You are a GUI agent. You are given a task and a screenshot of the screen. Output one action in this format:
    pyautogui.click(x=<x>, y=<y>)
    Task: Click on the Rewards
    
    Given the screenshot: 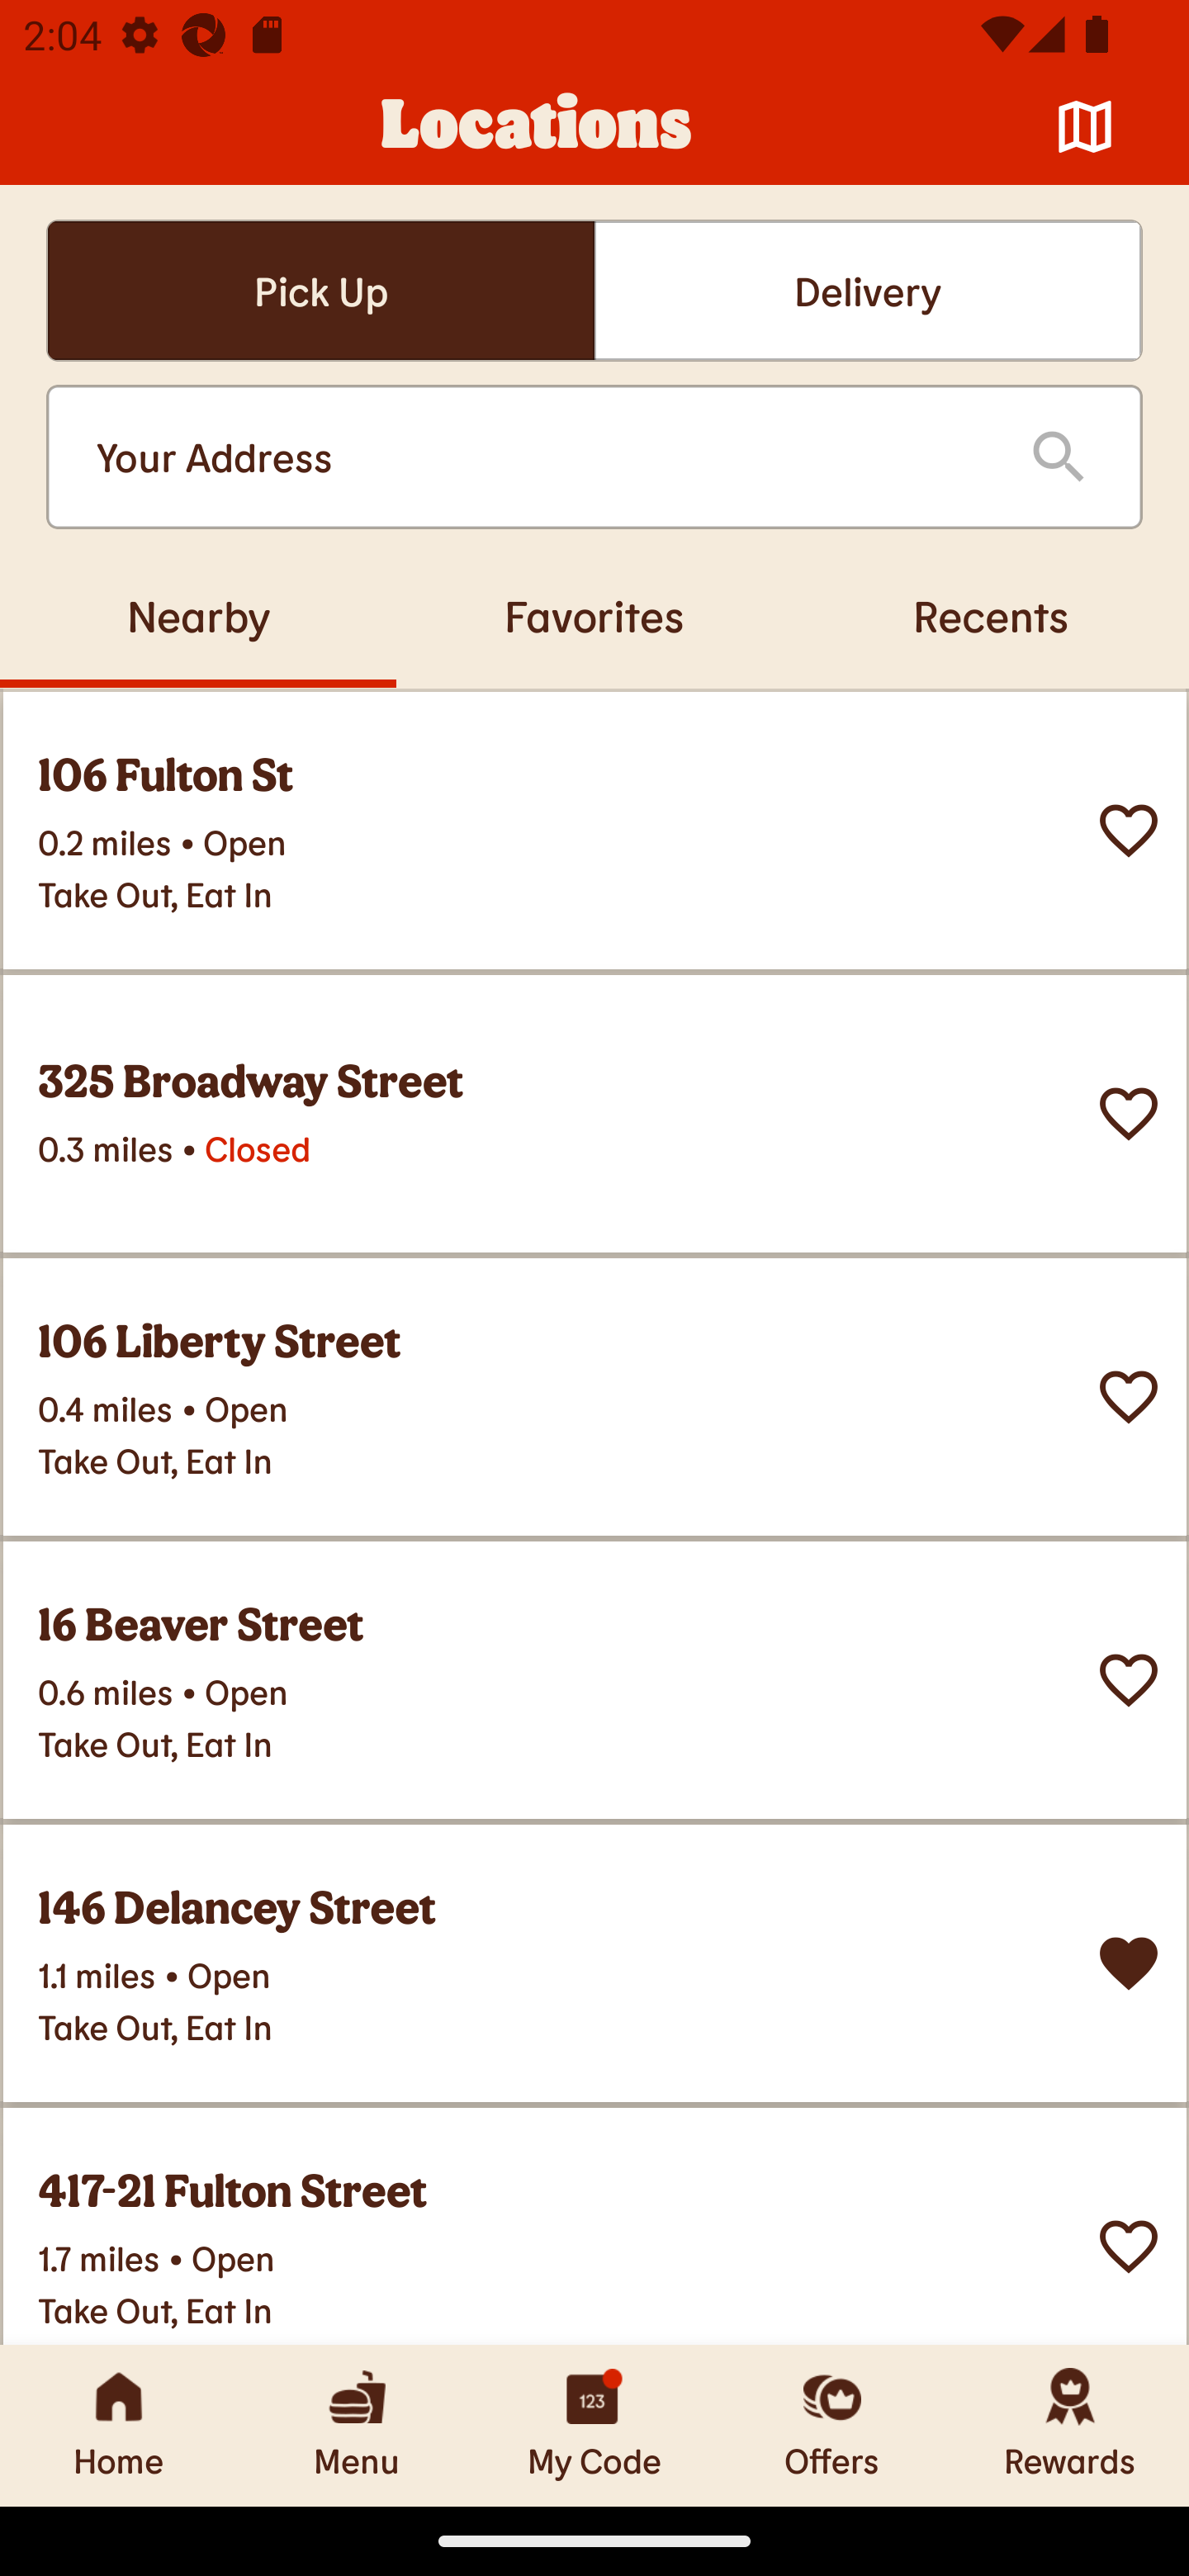 What is the action you would take?
    pyautogui.click(x=1070, y=2425)
    